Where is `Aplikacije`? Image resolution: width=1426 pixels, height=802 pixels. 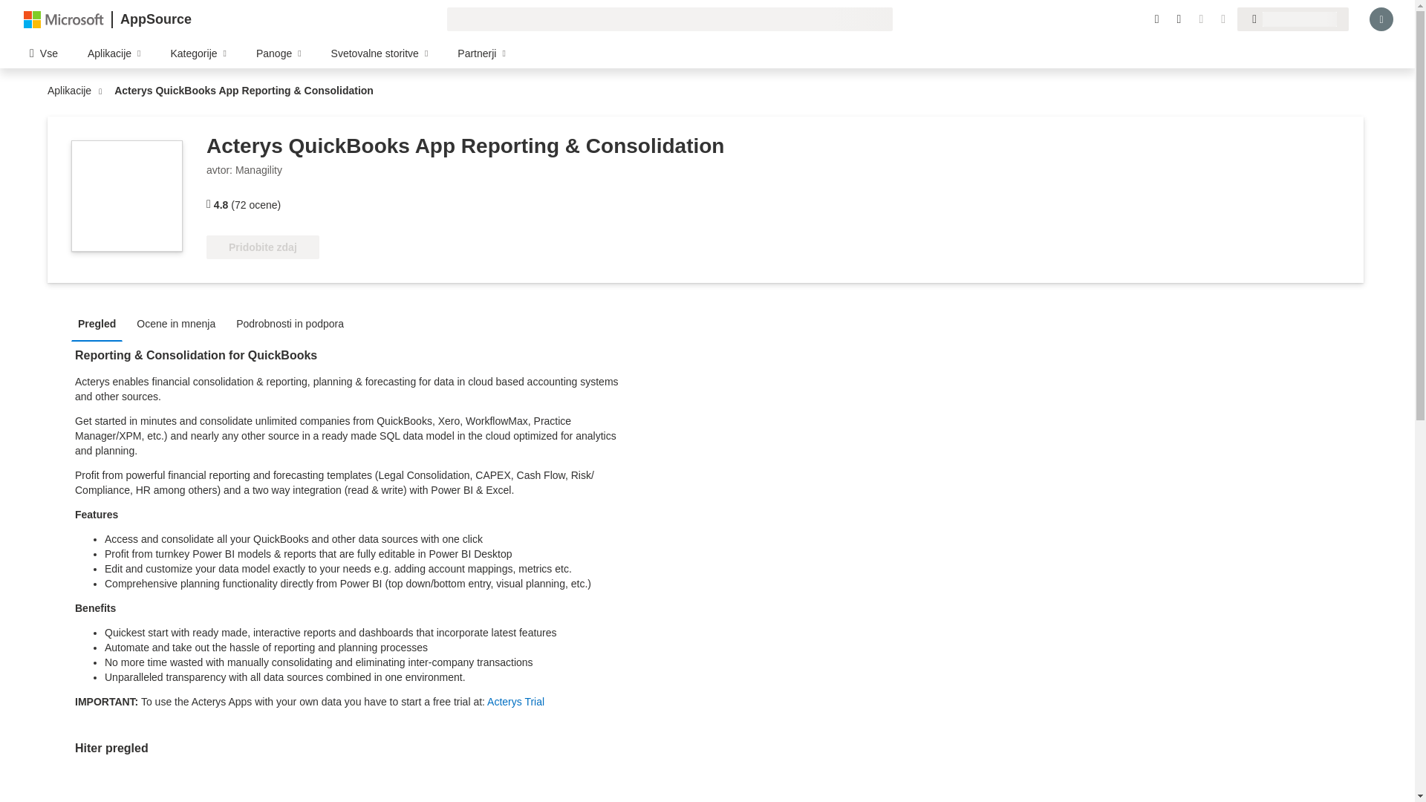
Aplikacije is located at coordinates (73, 91).